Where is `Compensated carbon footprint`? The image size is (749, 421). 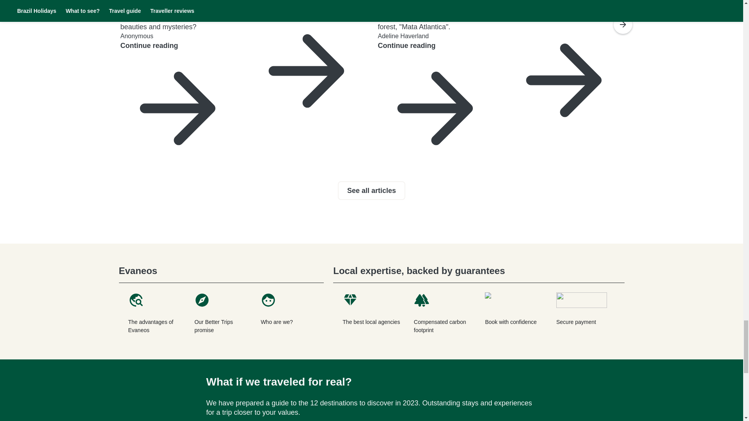
Compensated carbon footprint is located at coordinates (443, 313).